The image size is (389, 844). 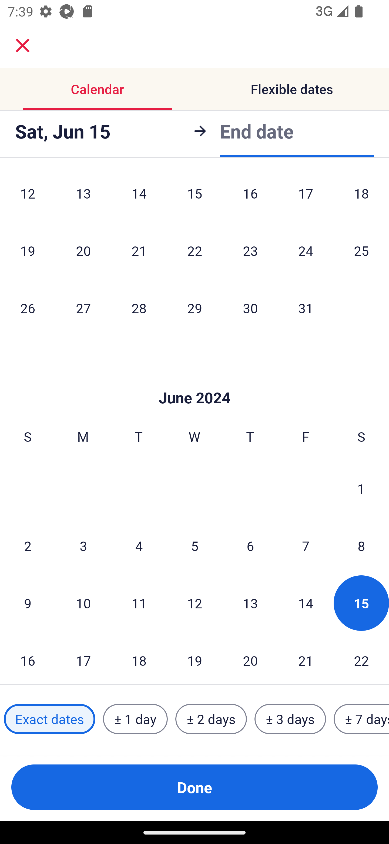 What do you see at coordinates (211, 719) in the screenshot?
I see `± 2 days` at bounding box center [211, 719].